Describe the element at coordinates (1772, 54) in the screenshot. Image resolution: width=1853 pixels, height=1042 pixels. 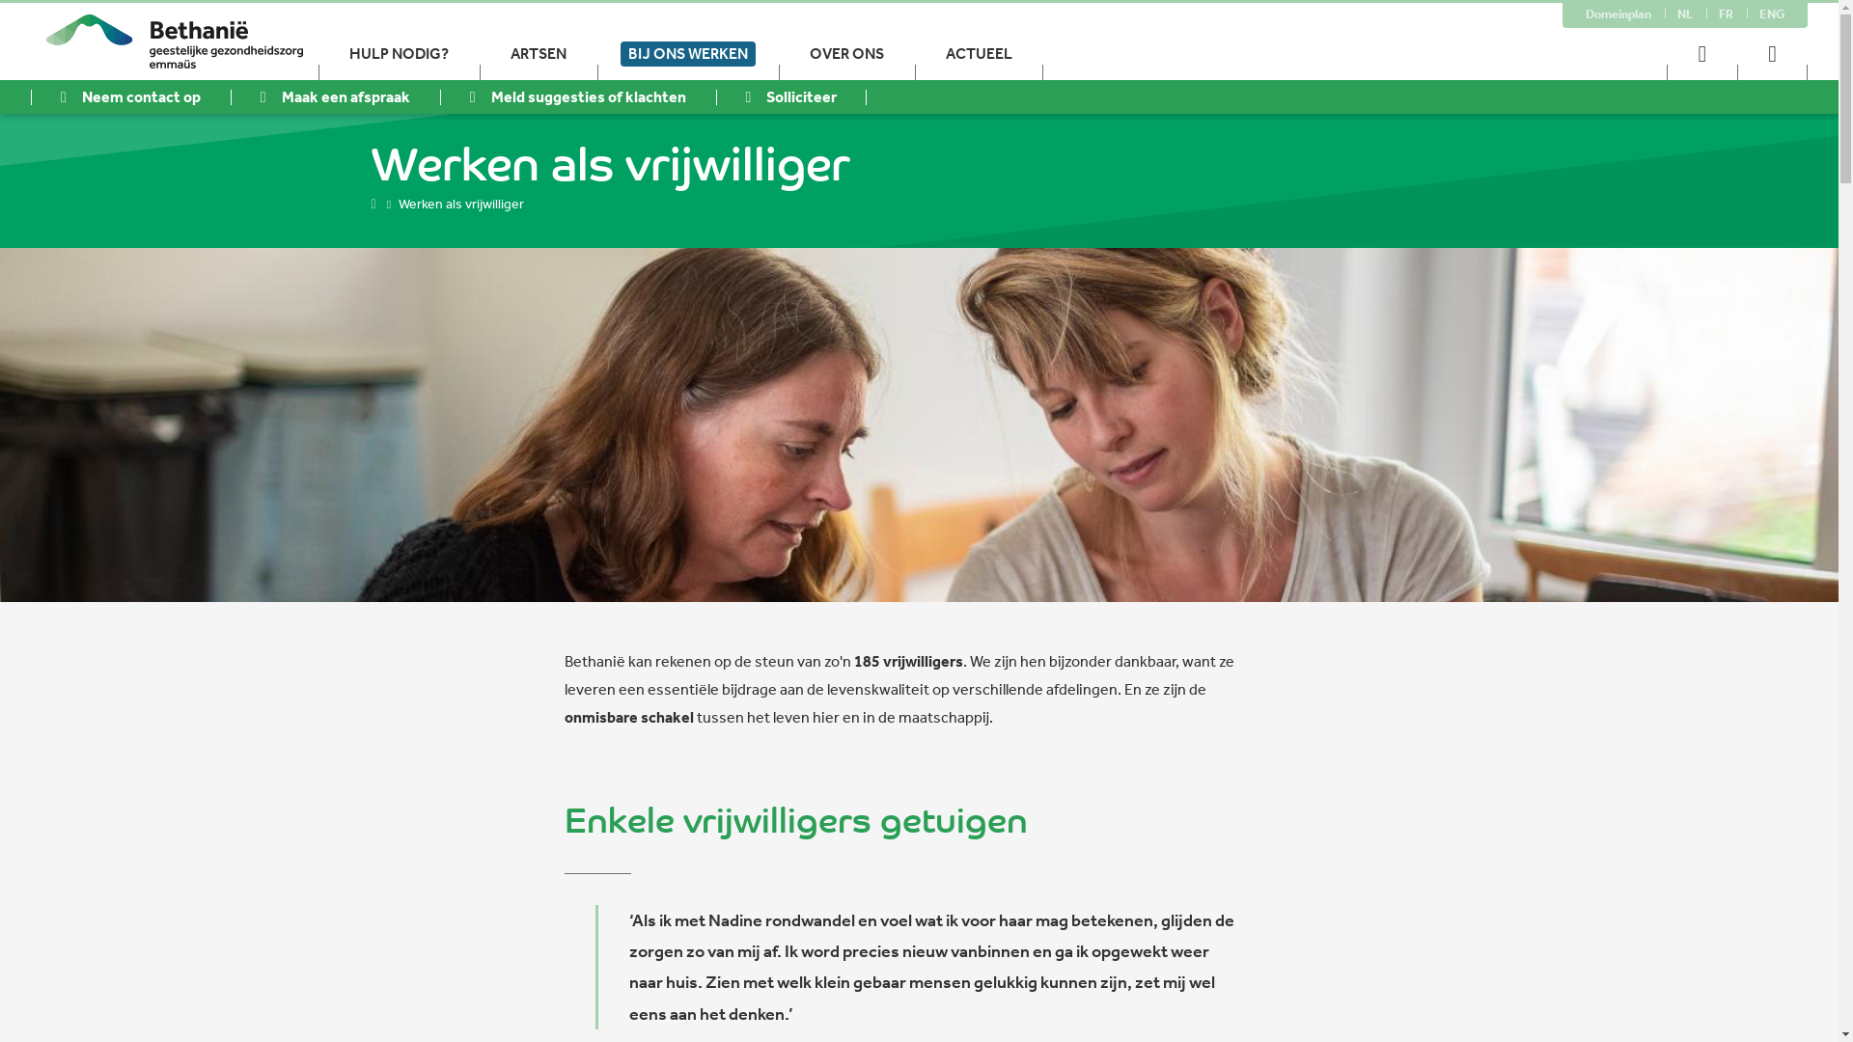
I see `Search menu` at that location.